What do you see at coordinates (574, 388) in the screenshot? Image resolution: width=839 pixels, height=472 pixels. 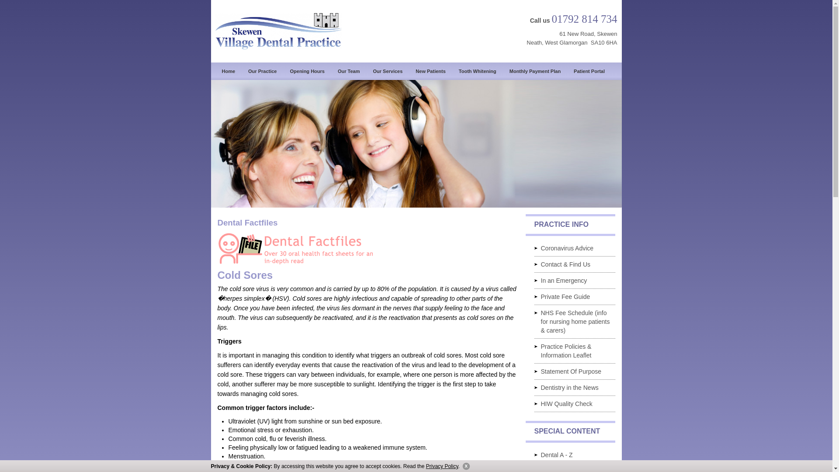 I see `Dentistry in the News` at bounding box center [574, 388].